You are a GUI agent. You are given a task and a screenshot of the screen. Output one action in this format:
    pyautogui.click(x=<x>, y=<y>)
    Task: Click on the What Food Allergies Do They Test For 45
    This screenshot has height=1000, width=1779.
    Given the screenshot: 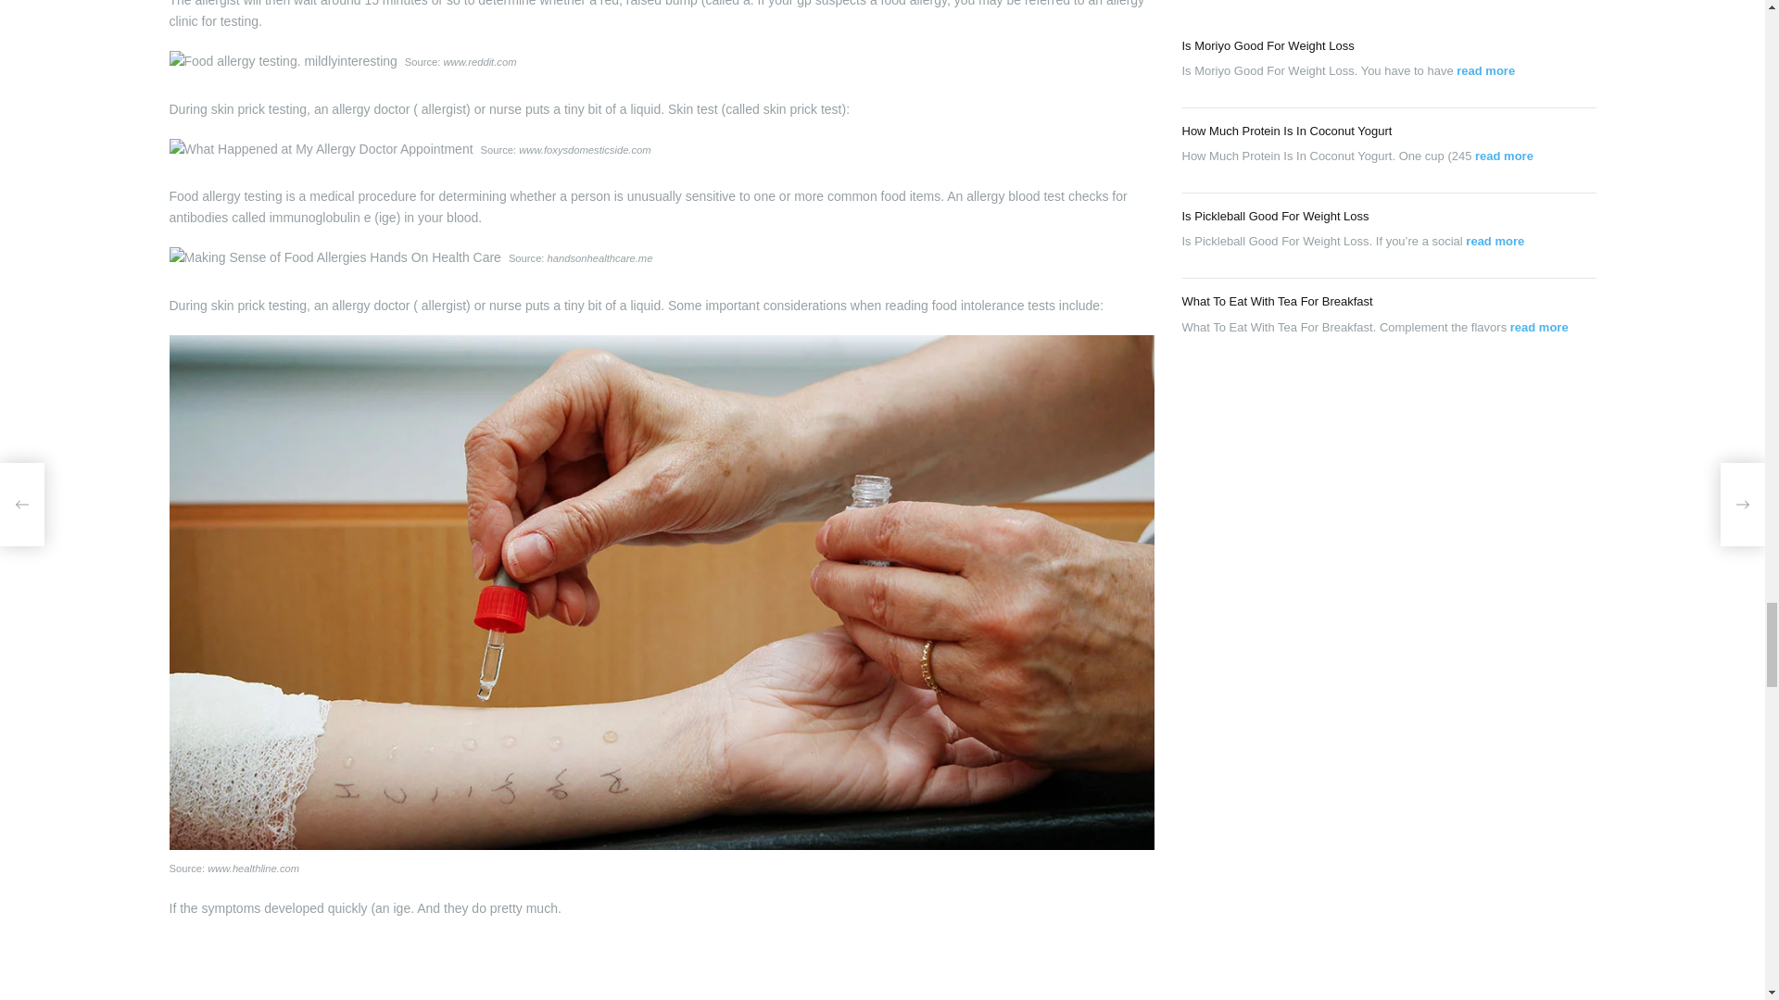 What is the action you would take?
    pyautogui.click(x=283, y=61)
    